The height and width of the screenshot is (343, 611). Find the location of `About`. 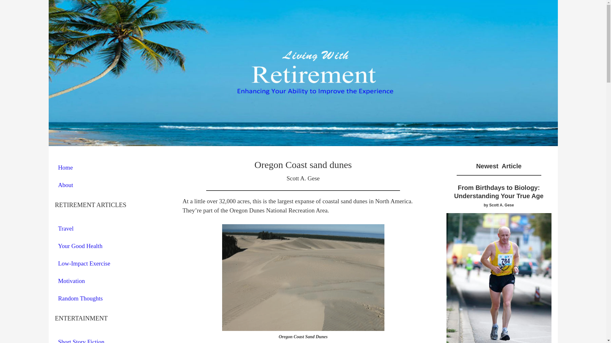

About is located at coordinates (107, 185).